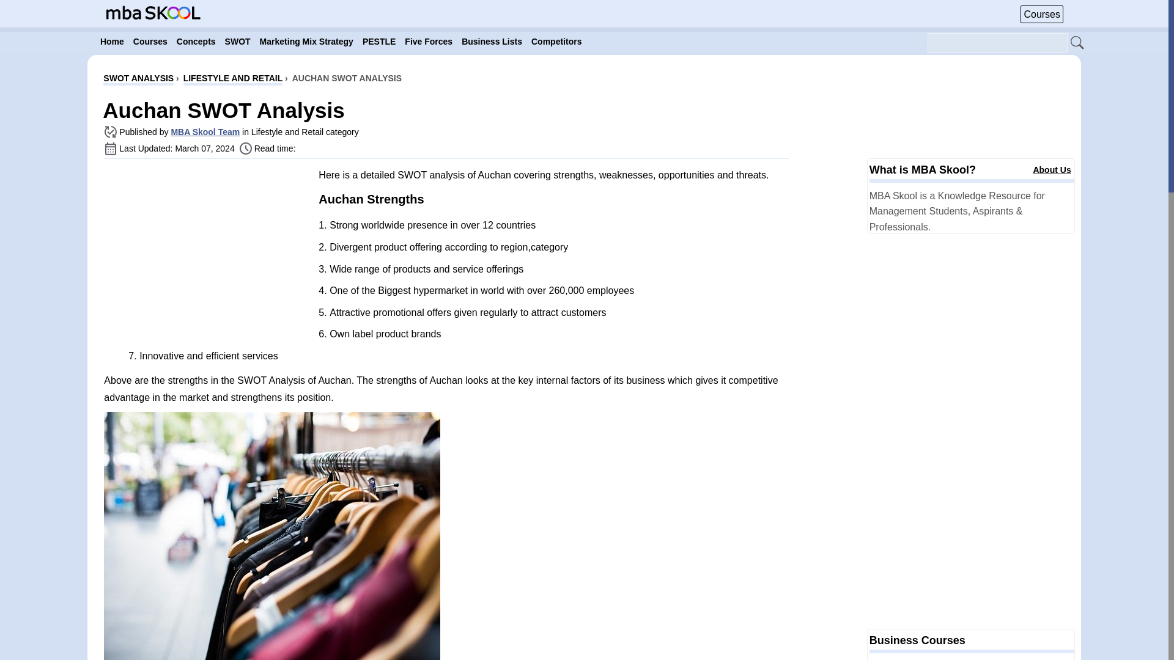 The height and width of the screenshot is (660, 1174). What do you see at coordinates (306, 42) in the screenshot?
I see `Marketing Mix Strategy` at bounding box center [306, 42].